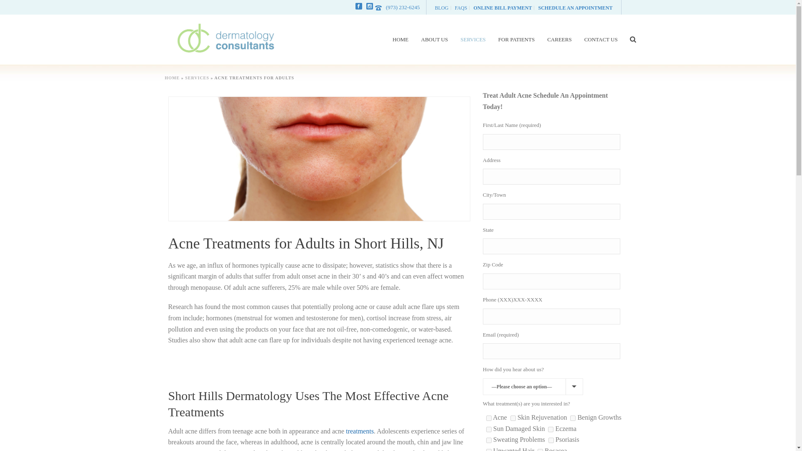 Image resolution: width=802 pixels, height=451 pixels. I want to click on Sun Damaged Skin, so click(489, 429).